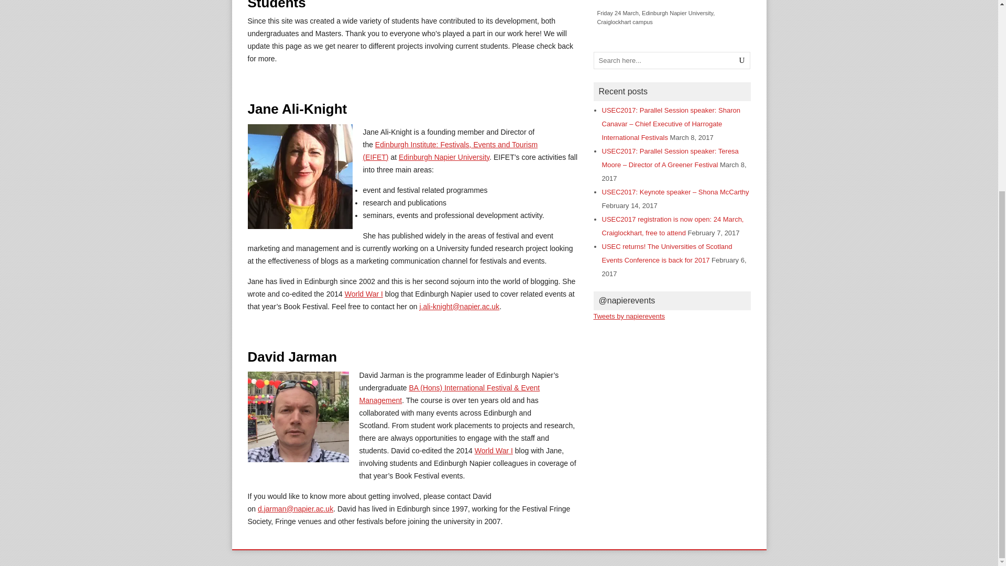  What do you see at coordinates (742, 60) in the screenshot?
I see `U` at bounding box center [742, 60].